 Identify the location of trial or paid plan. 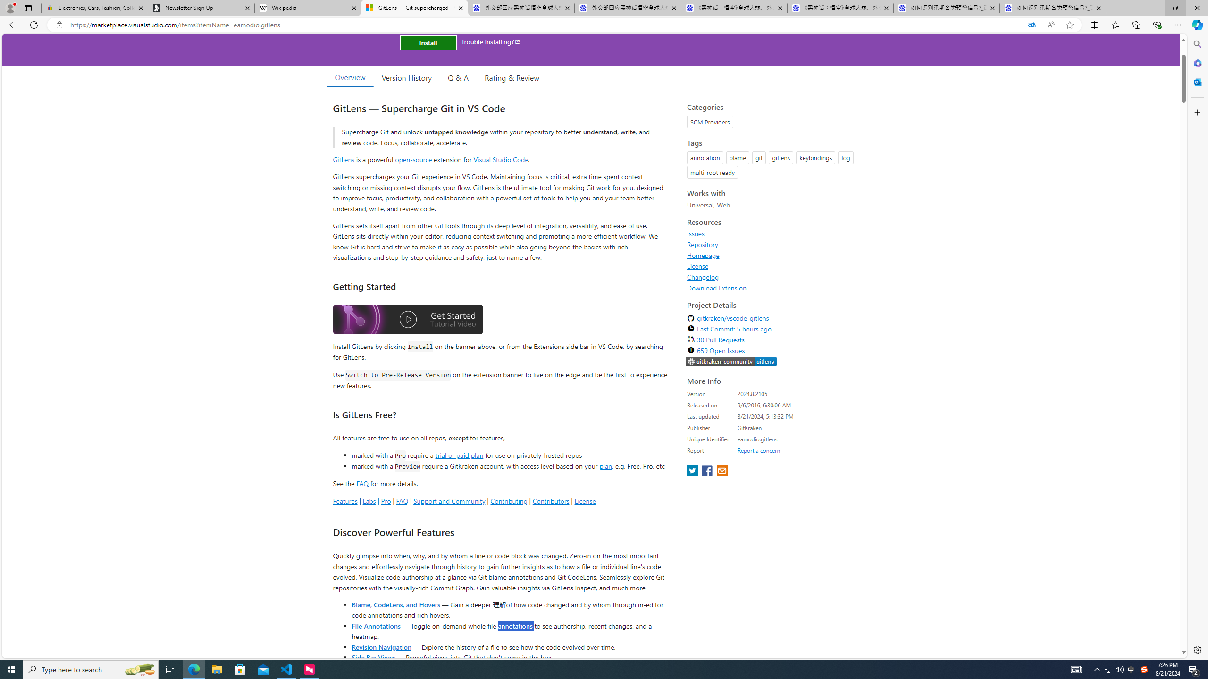
(459, 455).